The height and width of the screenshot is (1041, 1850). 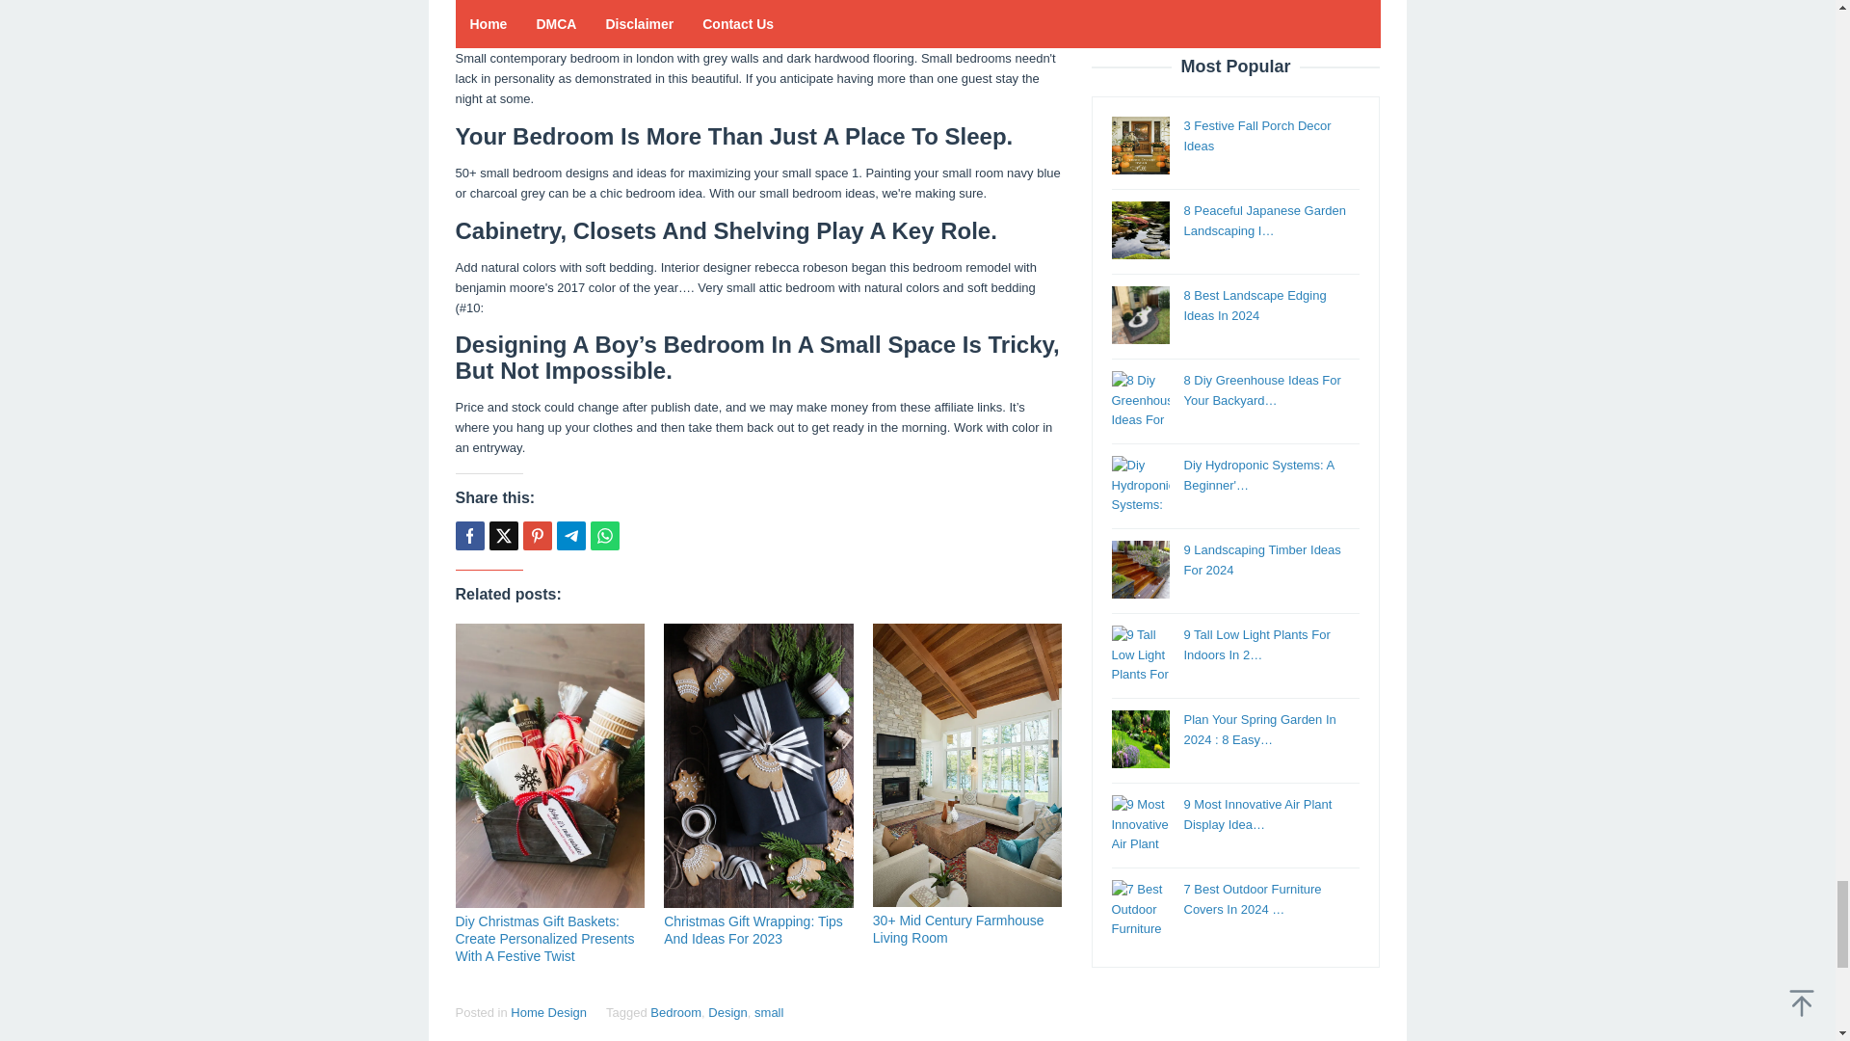 I want to click on Design, so click(x=727, y=1012).